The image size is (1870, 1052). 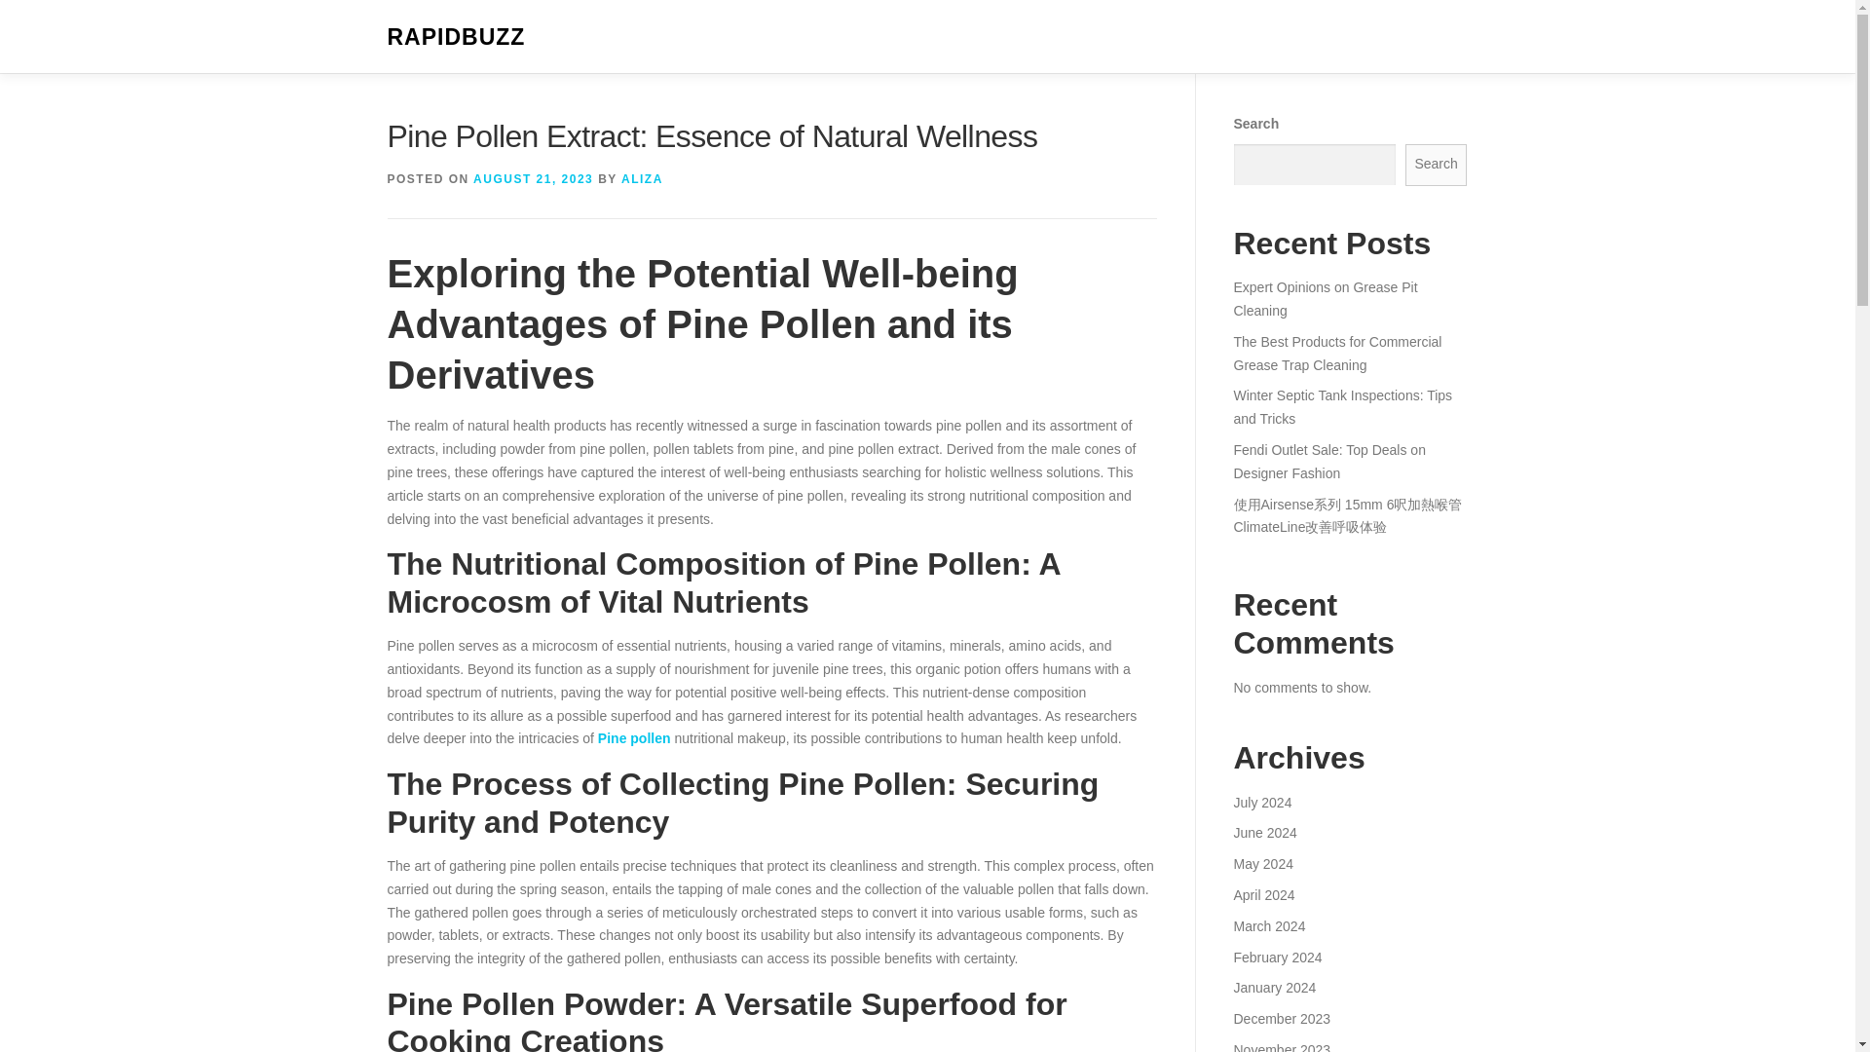 I want to click on Expert Opinions on Grease Pit Cleaning, so click(x=1325, y=299).